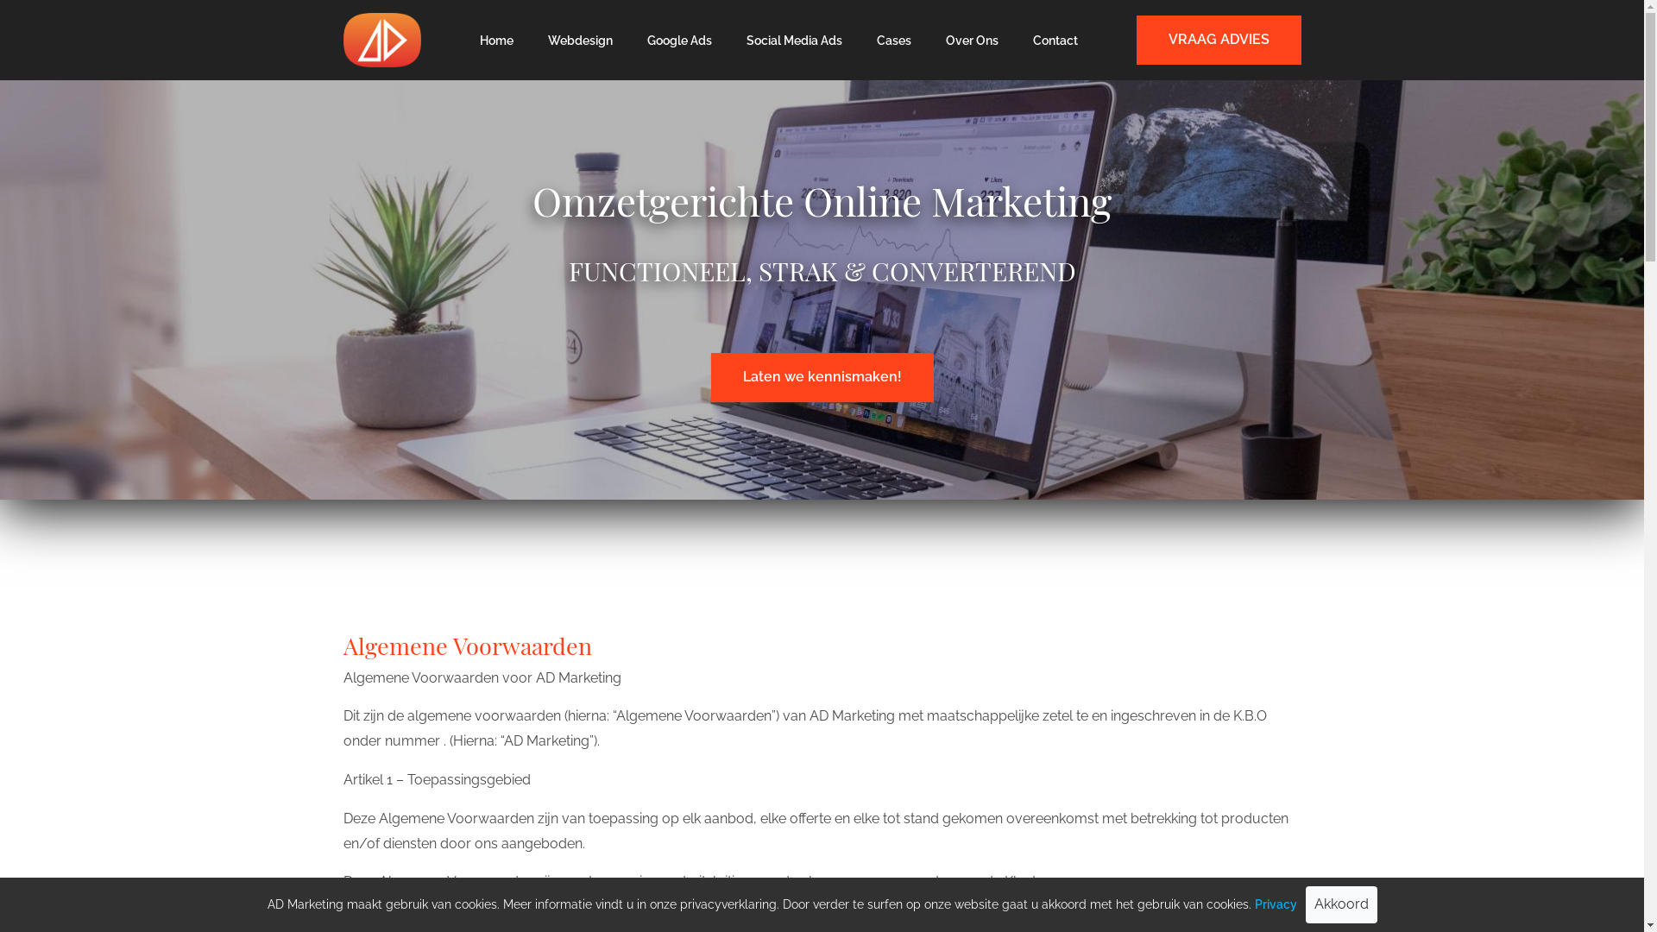 This screenshot has width=1657, height=932. Describe the element at coordinates (497, 41) in the screenshot. I see `Home` at that location.